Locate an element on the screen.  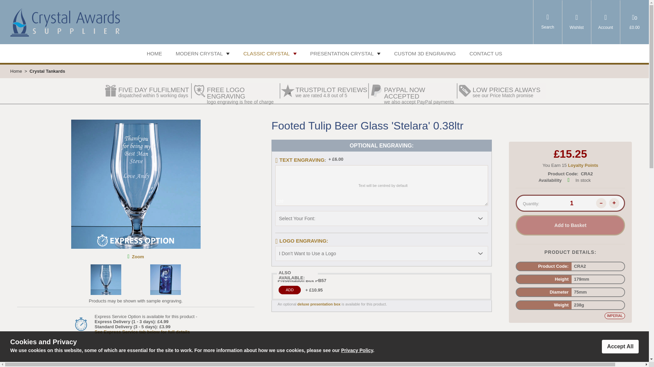
Description is located at coordinates (138, 257).